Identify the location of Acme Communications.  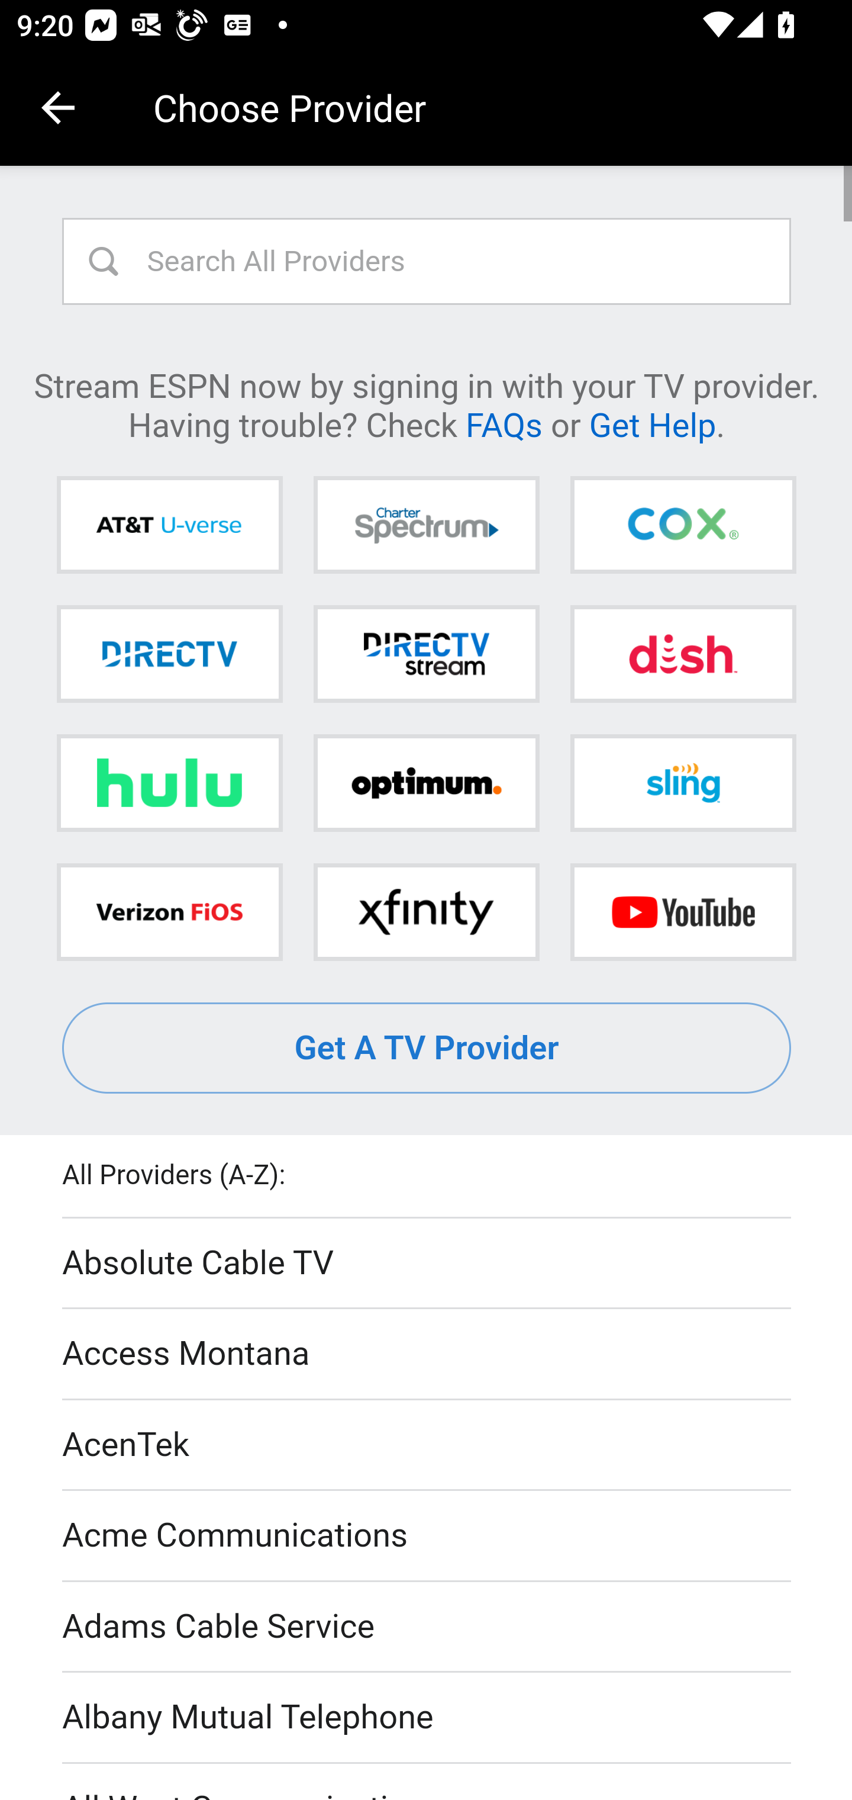
(427, 1537).